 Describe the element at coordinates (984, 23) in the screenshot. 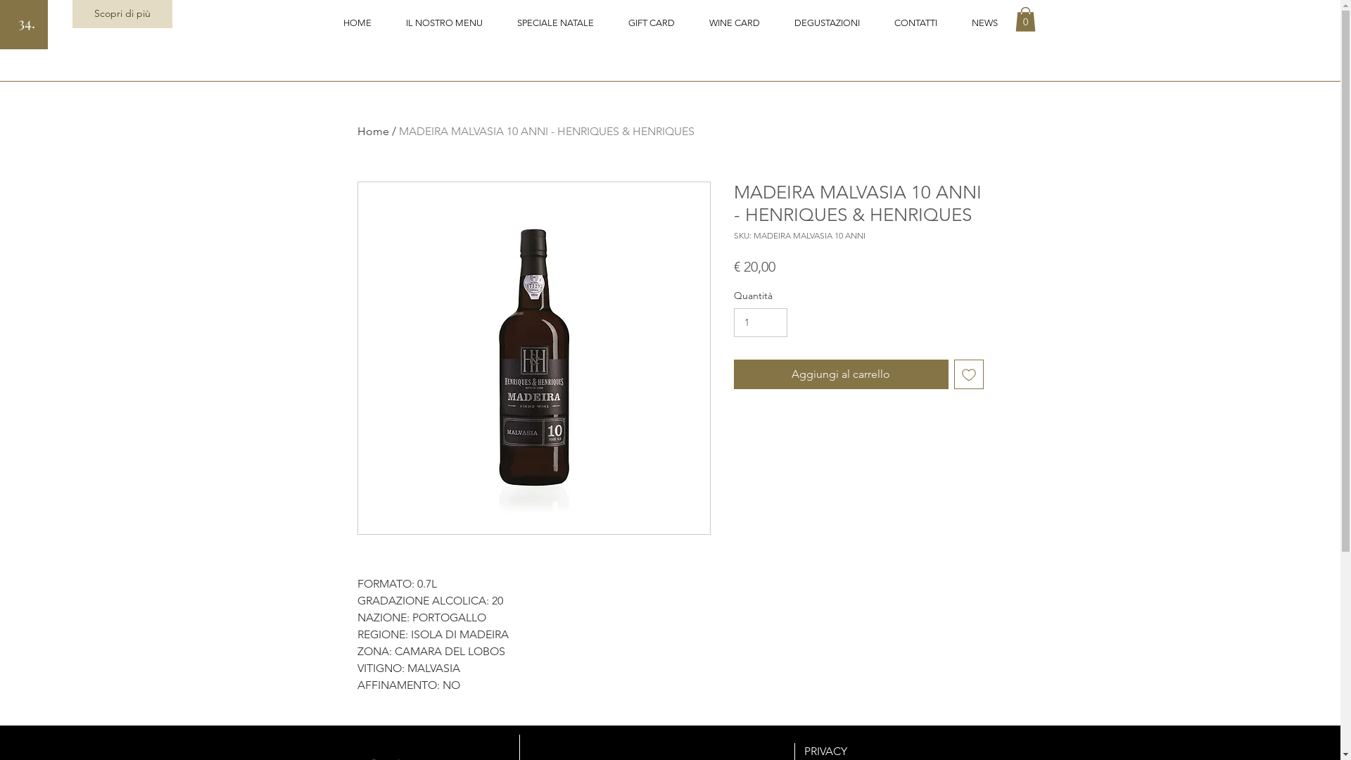

I see `NEWS` at that location.